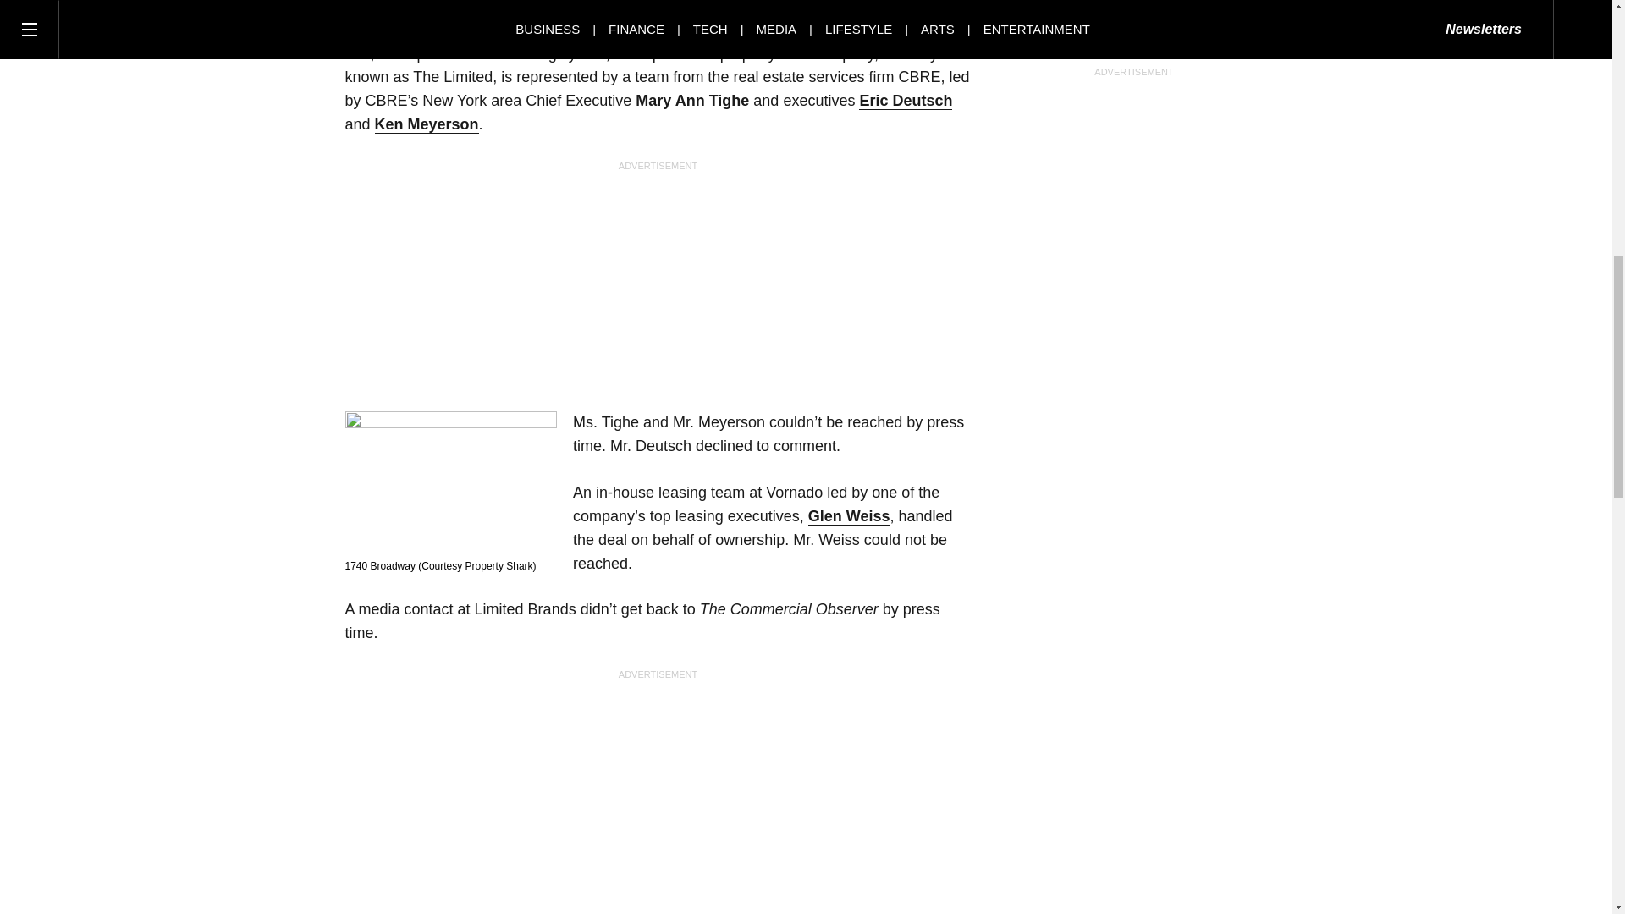 This screenshot has height=914, width=1625. Describe the element at coordinates (450, 482) in the screenshot. I see `1740 Broadway` at that location.